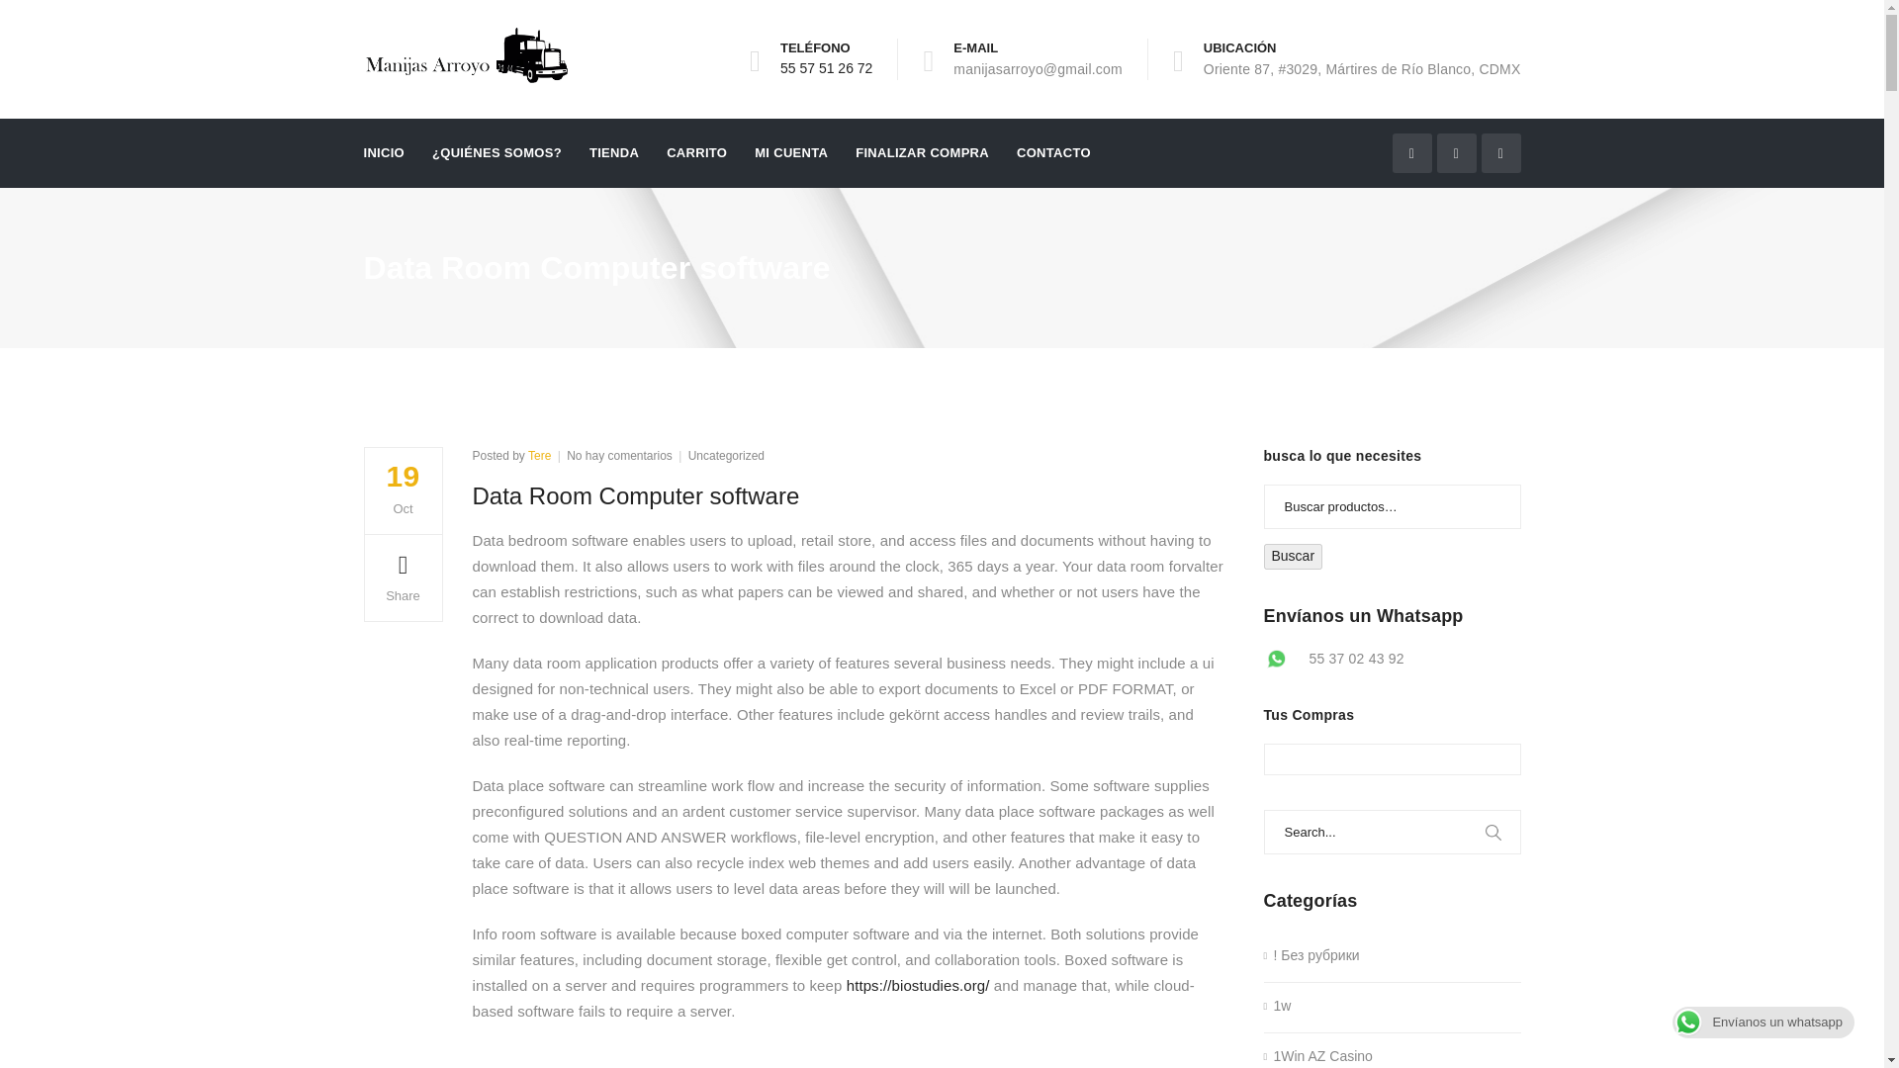 The image size is (1899, 1068). What do you see at coordinates (619, 455) in the screenshot?
I see `Tere` at bounding box center [619, 455].